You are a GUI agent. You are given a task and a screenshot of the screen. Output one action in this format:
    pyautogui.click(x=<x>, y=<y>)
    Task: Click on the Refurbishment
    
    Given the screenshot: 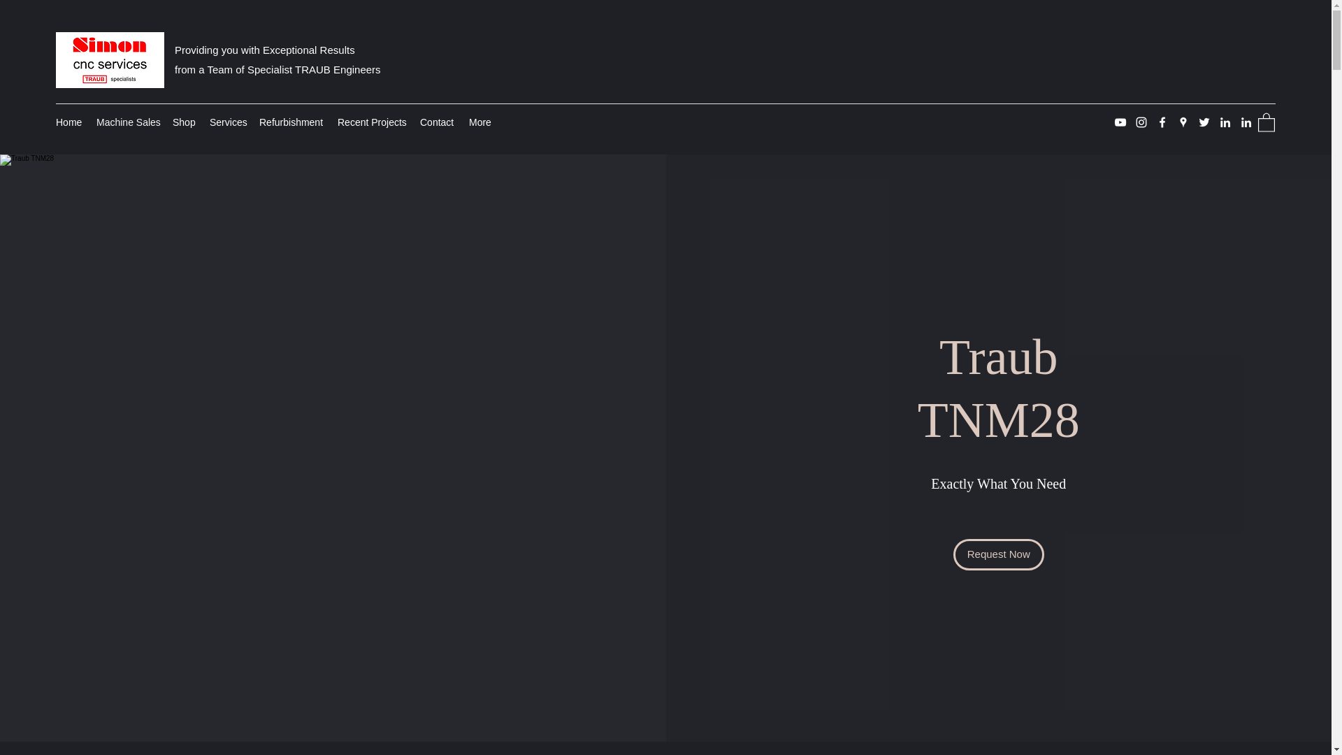 What is the action you would take?
    pyautogui.click(x=291, y=122)
    